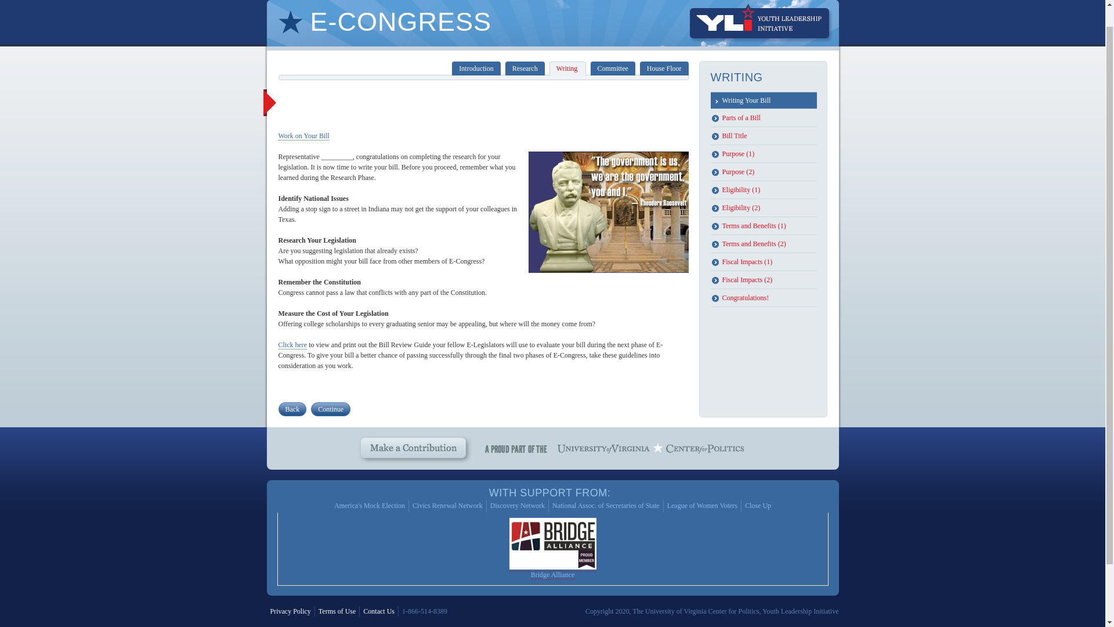 This screenshot has width=1114, height=627. I want to click on Committee, so click(613, 68).